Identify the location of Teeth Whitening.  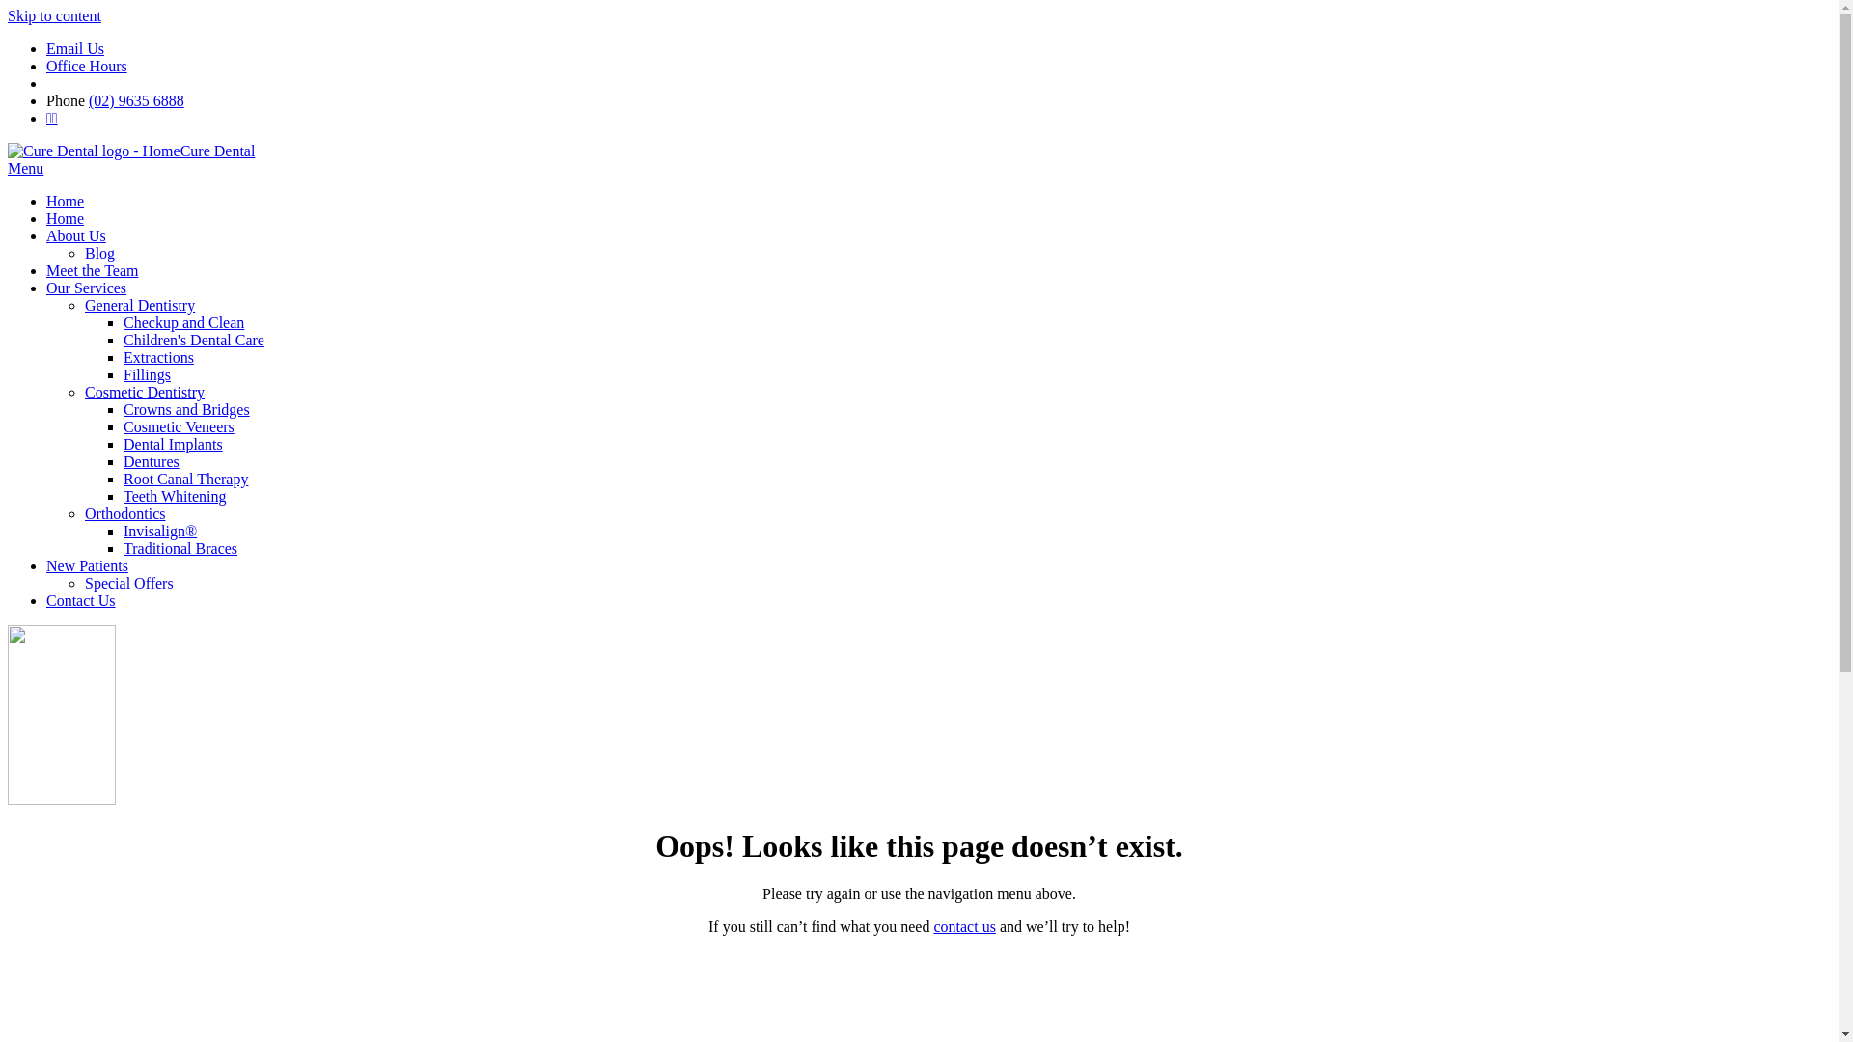
(176, 496).